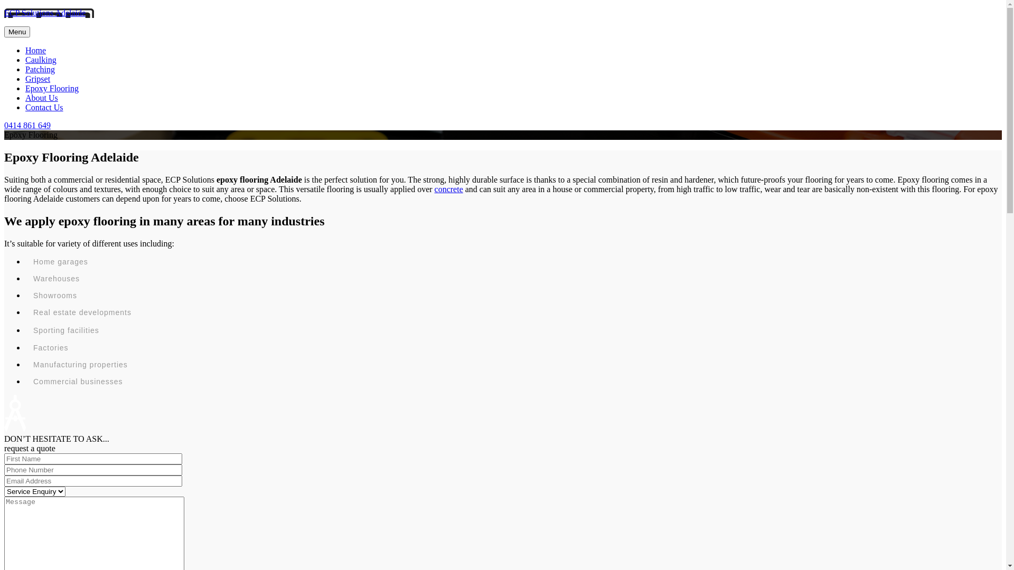 This screenshot has width=1014, height=570. What do you see at coordinates (42, 98) in the screenshot?
I see `About Us` at bounding box center [42, 98].